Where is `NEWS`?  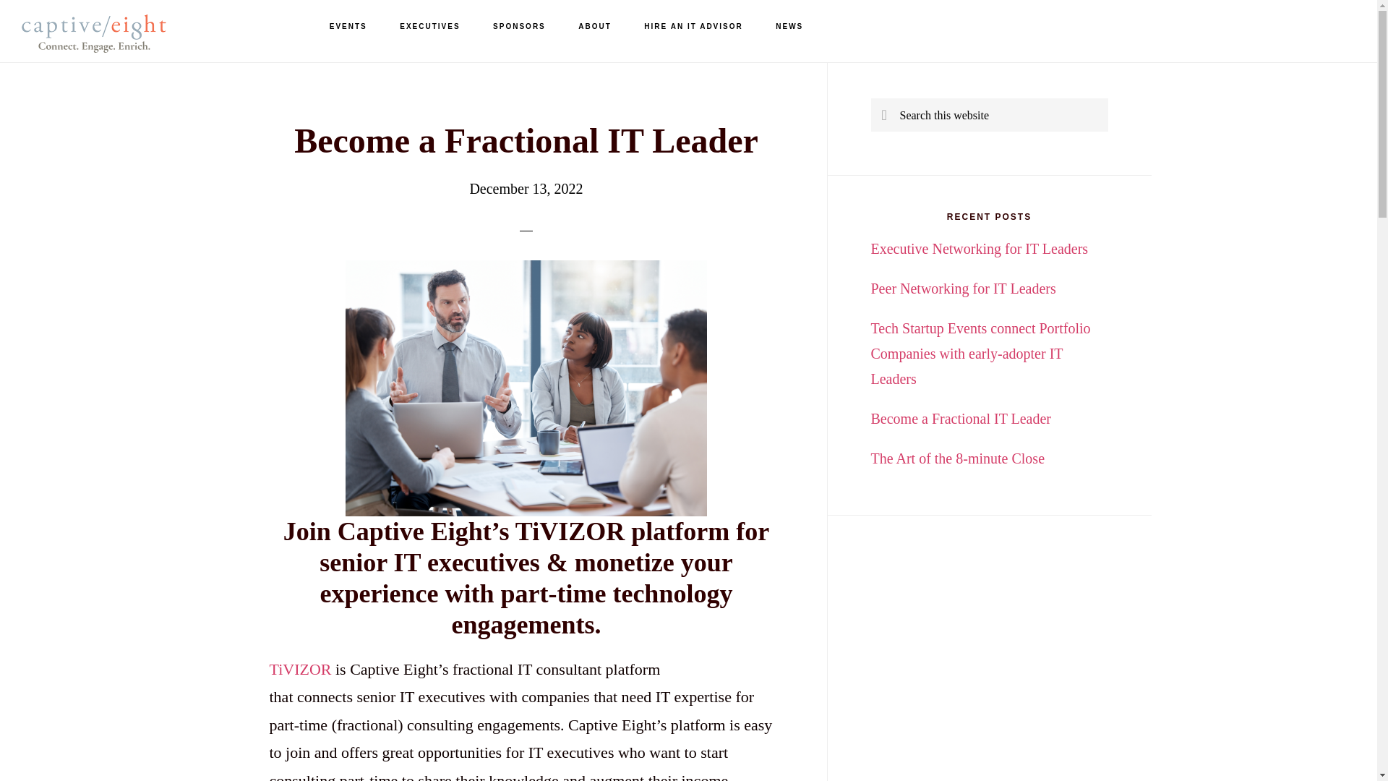 NEWS is located at coordinates (789, 27).